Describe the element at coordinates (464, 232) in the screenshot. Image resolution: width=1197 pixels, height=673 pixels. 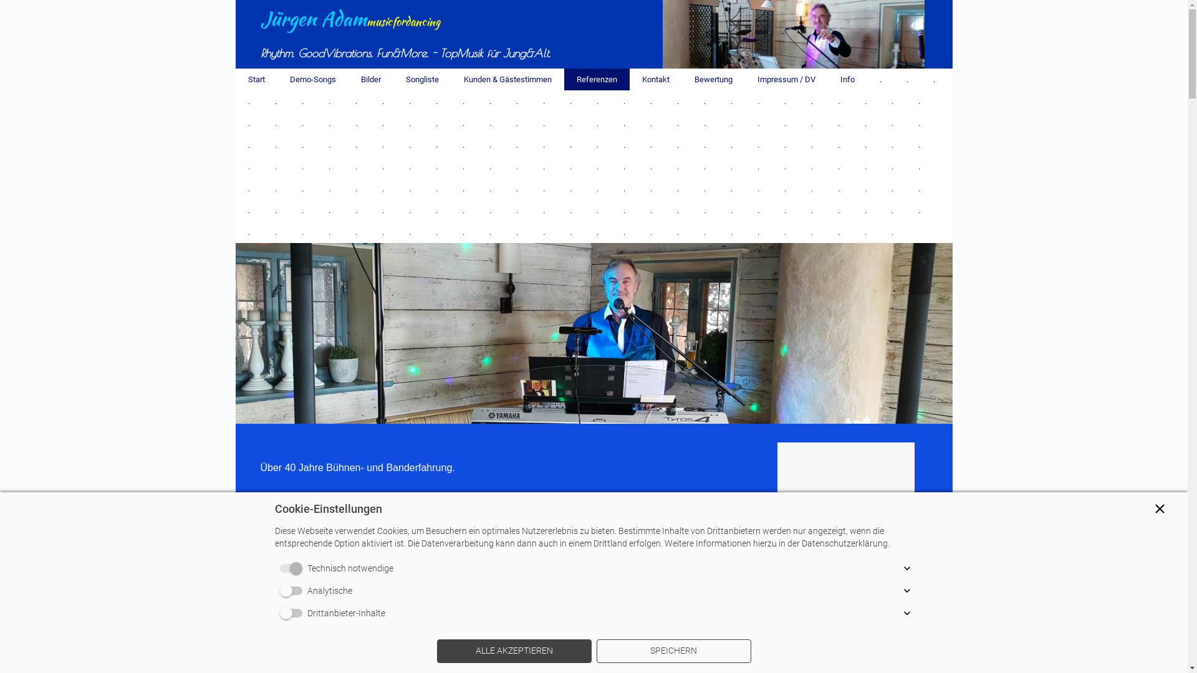
I see `.` at that location.